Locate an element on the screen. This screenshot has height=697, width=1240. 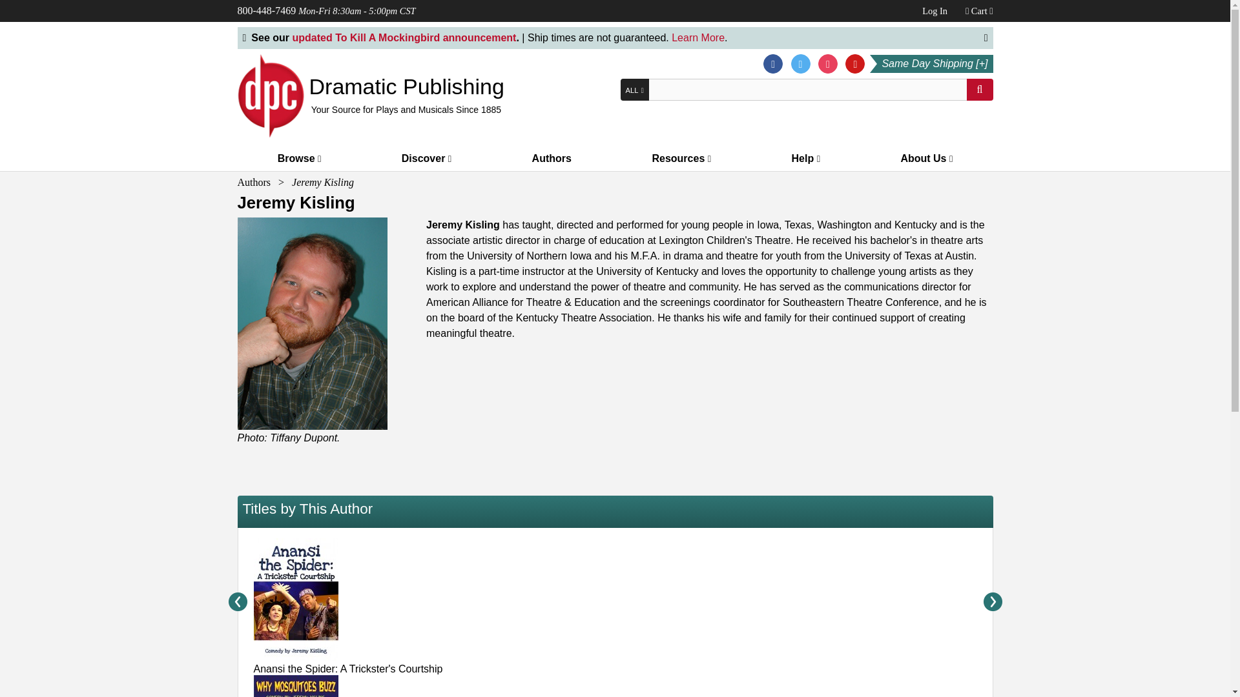
Authors is located at coordinates (552, 157).